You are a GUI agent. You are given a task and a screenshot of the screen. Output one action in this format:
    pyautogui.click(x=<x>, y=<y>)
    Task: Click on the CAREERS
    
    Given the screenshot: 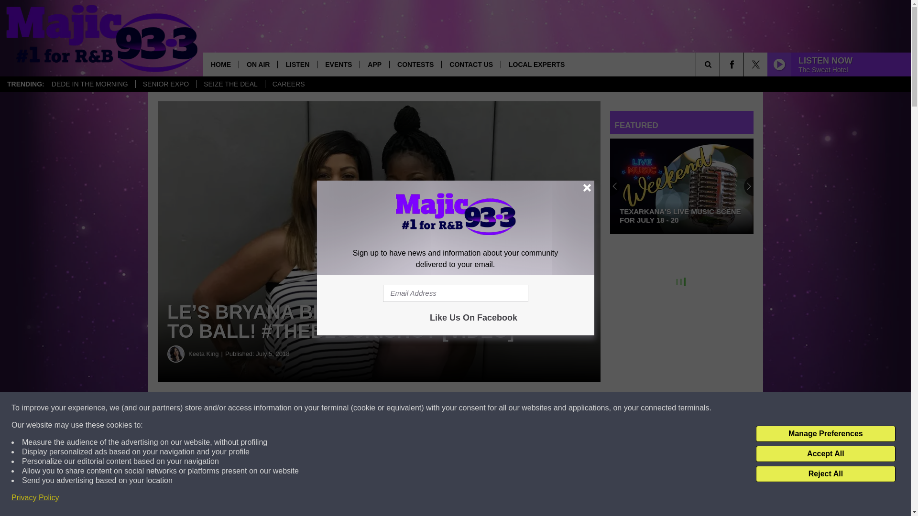 What is the action you would take?
    pyautogui.click(x=288, y=84)
    